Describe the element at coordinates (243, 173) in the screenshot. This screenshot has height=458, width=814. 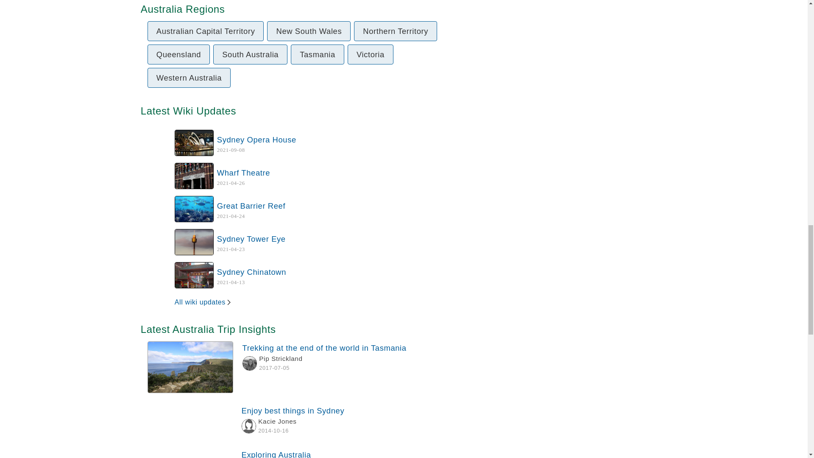
I see `South Australia` at that location.